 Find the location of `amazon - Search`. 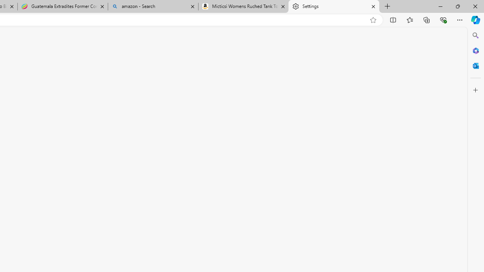

amazon - Search is located at coordinates (153, 7).